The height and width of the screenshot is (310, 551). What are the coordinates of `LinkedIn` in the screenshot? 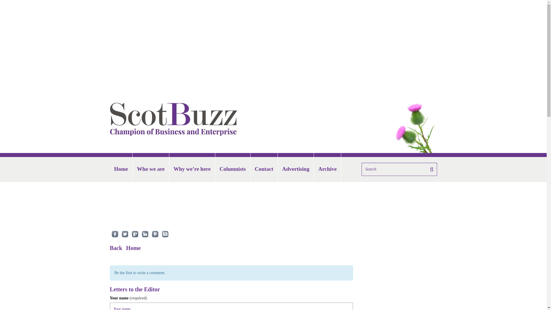 It's located at (145, 234).